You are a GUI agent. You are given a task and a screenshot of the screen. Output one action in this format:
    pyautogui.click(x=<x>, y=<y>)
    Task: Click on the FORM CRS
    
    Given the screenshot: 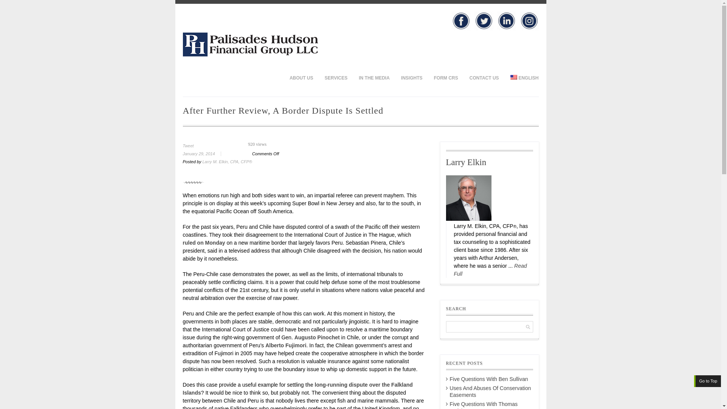 What is the action you would take?
    pyautogui.click(x=446, y=78)
    